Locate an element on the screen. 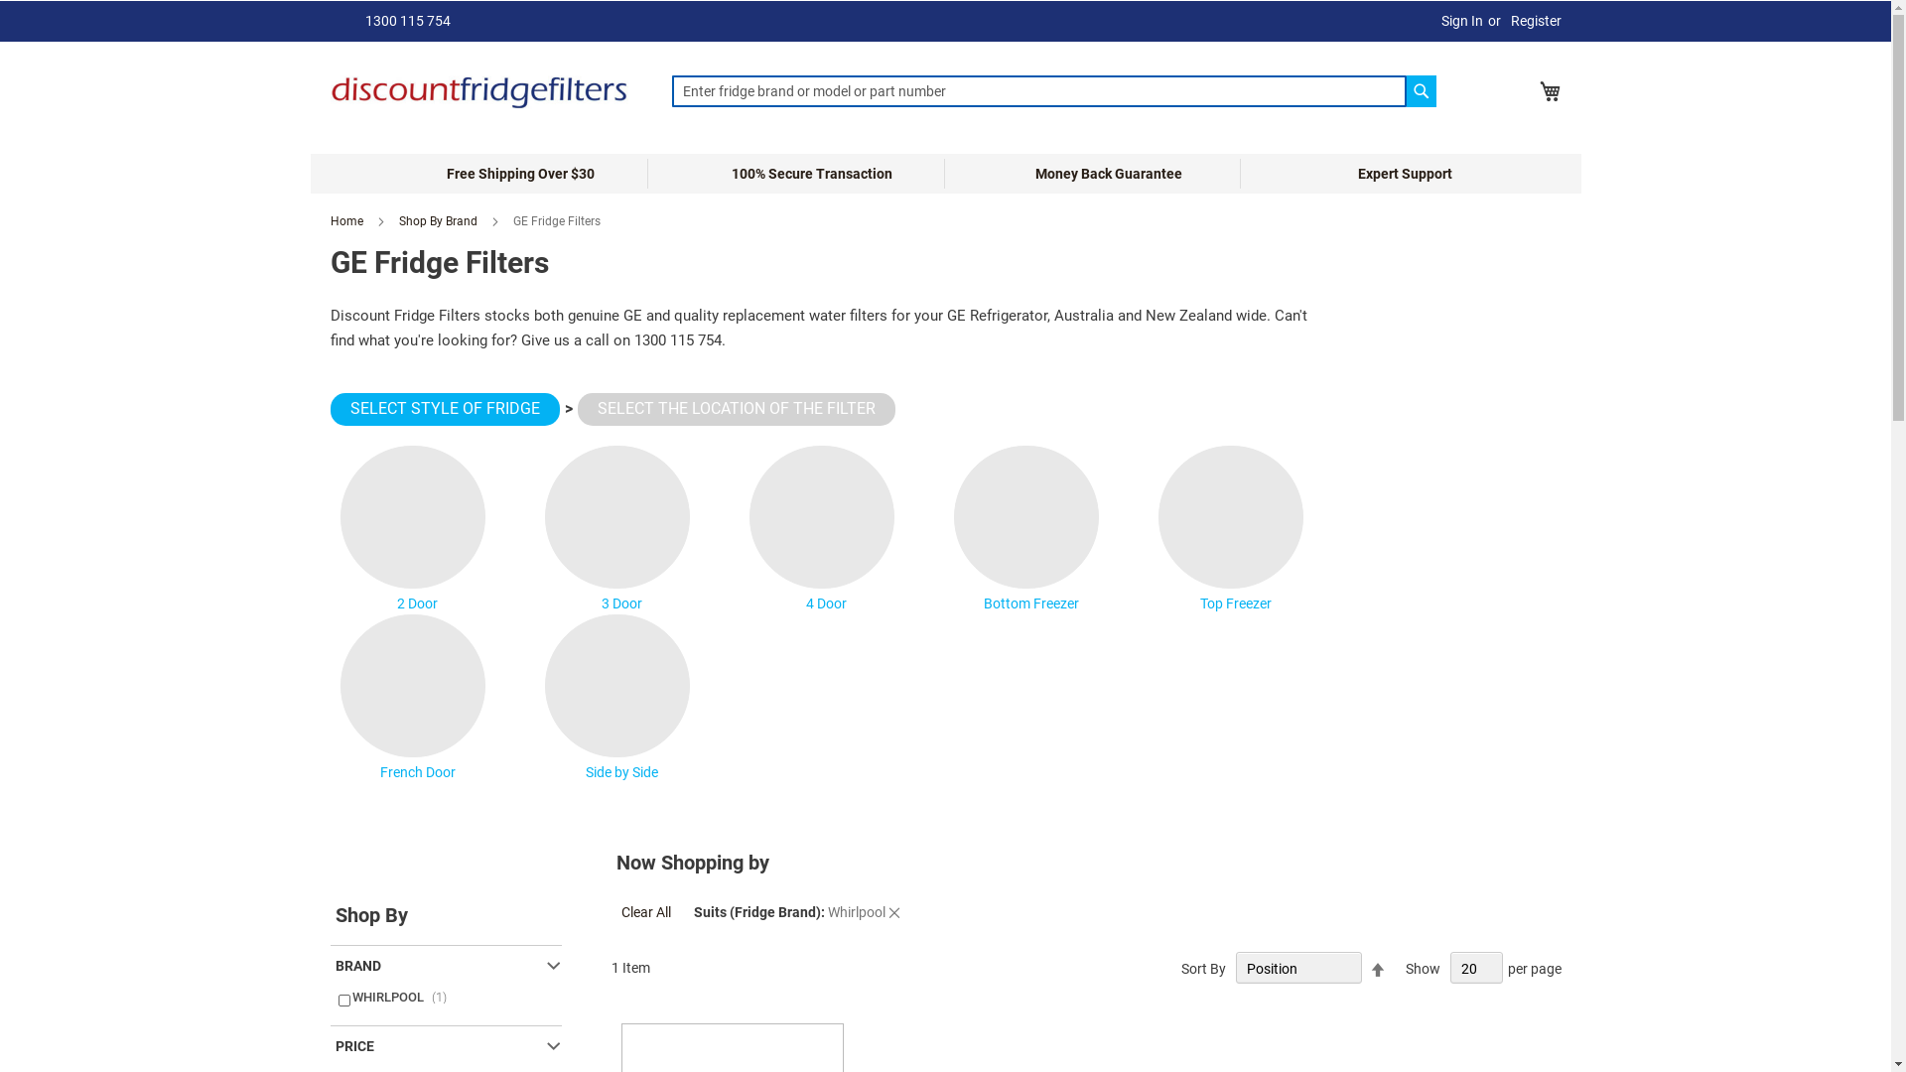  Clear All is located at coordinates (646, 912).